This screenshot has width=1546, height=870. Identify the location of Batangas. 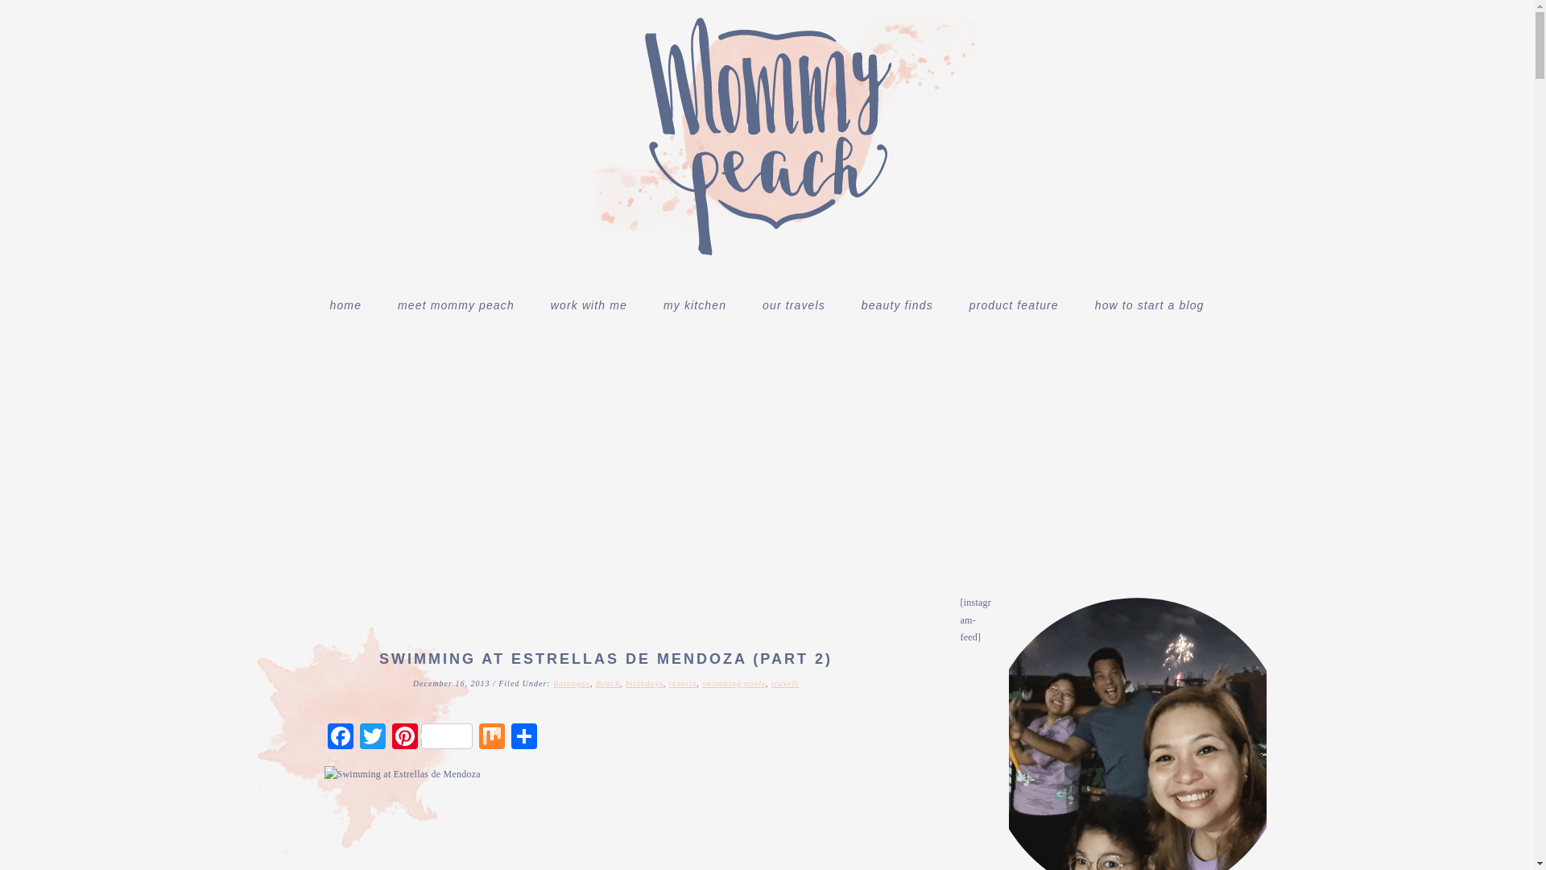
(572, 683).